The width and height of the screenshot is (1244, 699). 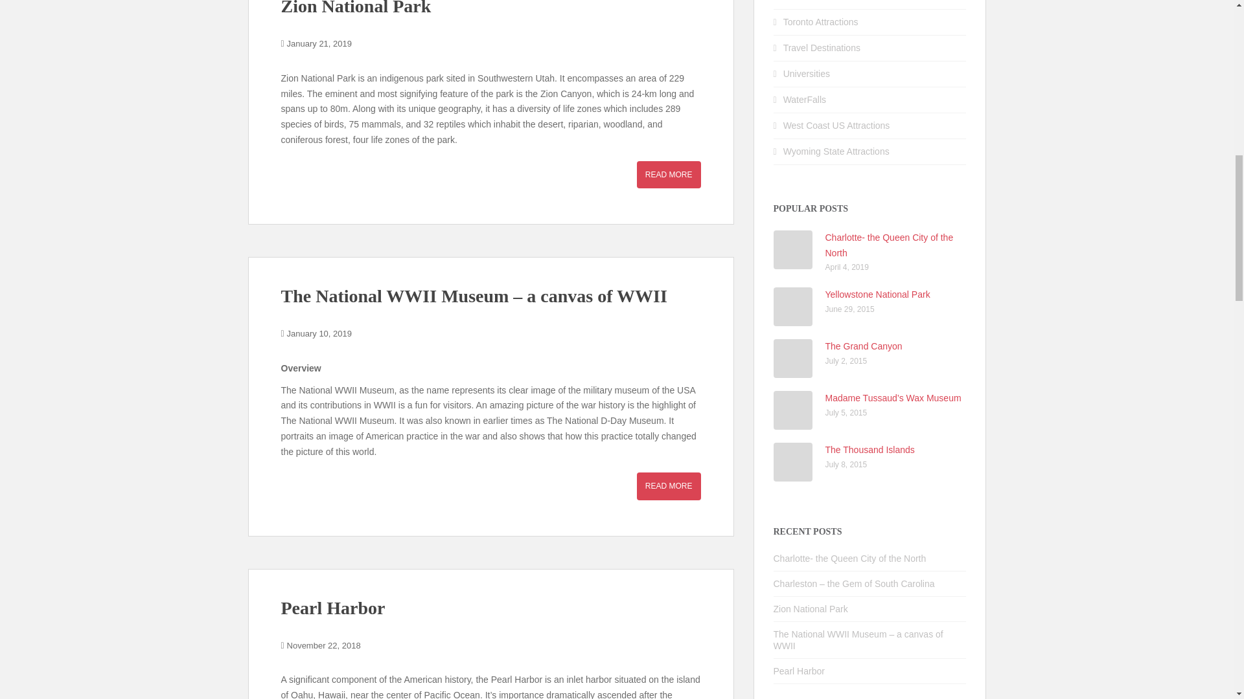 I want to click on November 22, 2018, so click(x=324, y=646).